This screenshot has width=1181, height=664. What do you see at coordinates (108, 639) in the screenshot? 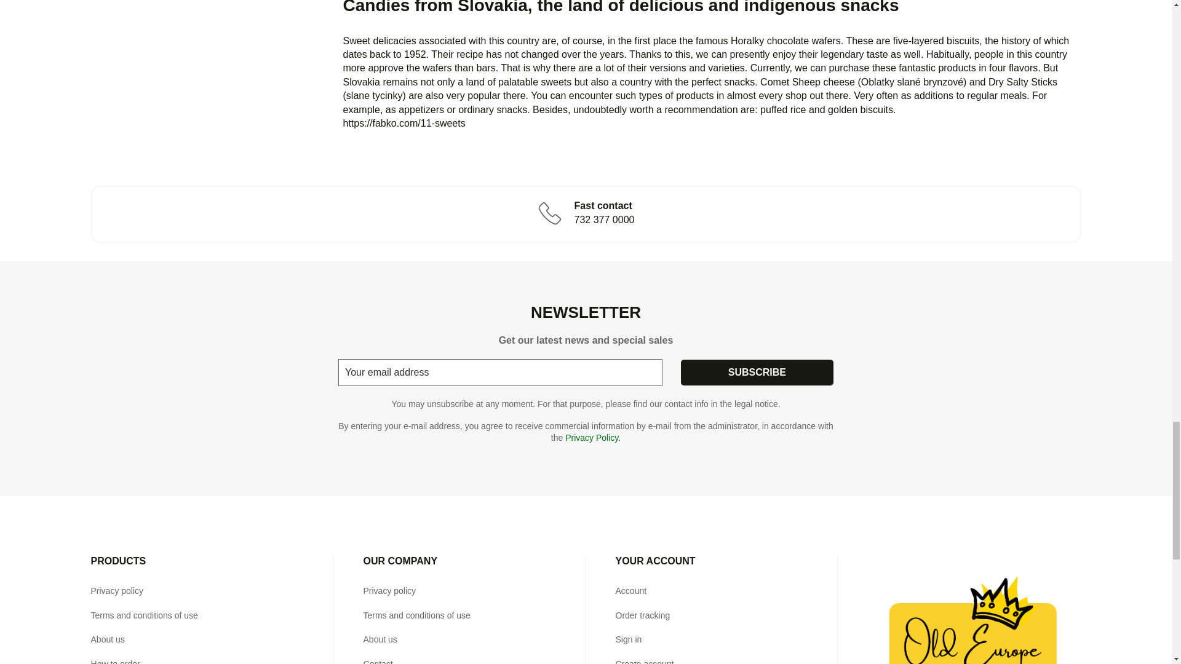
I see `Learn more about us` at bounding box center [108, 639].